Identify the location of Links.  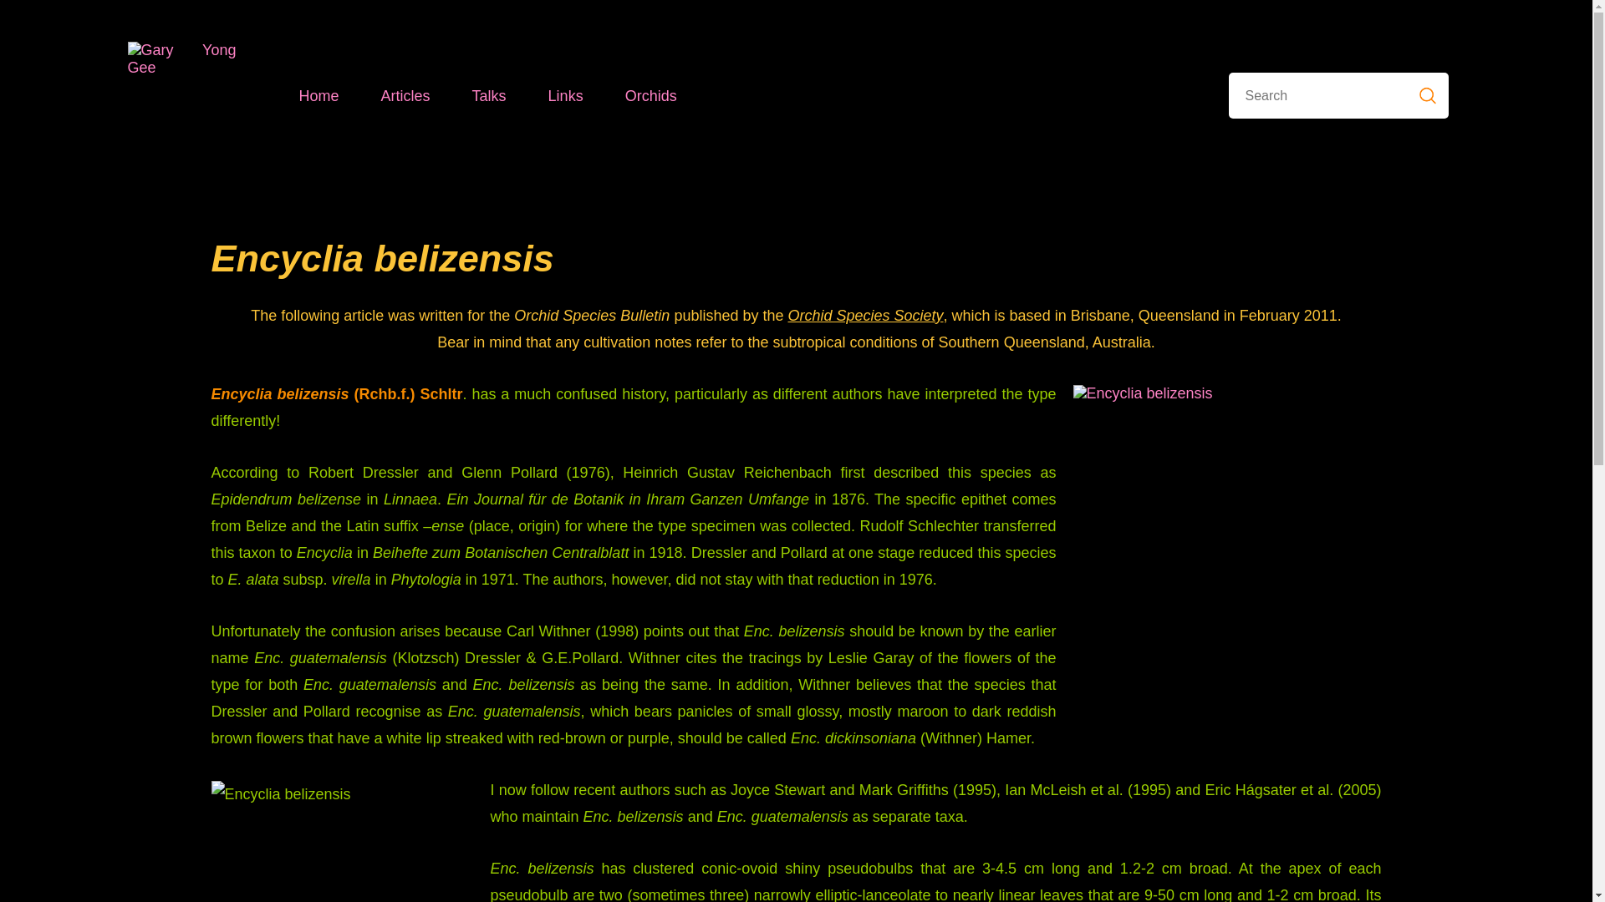
(566, 95).